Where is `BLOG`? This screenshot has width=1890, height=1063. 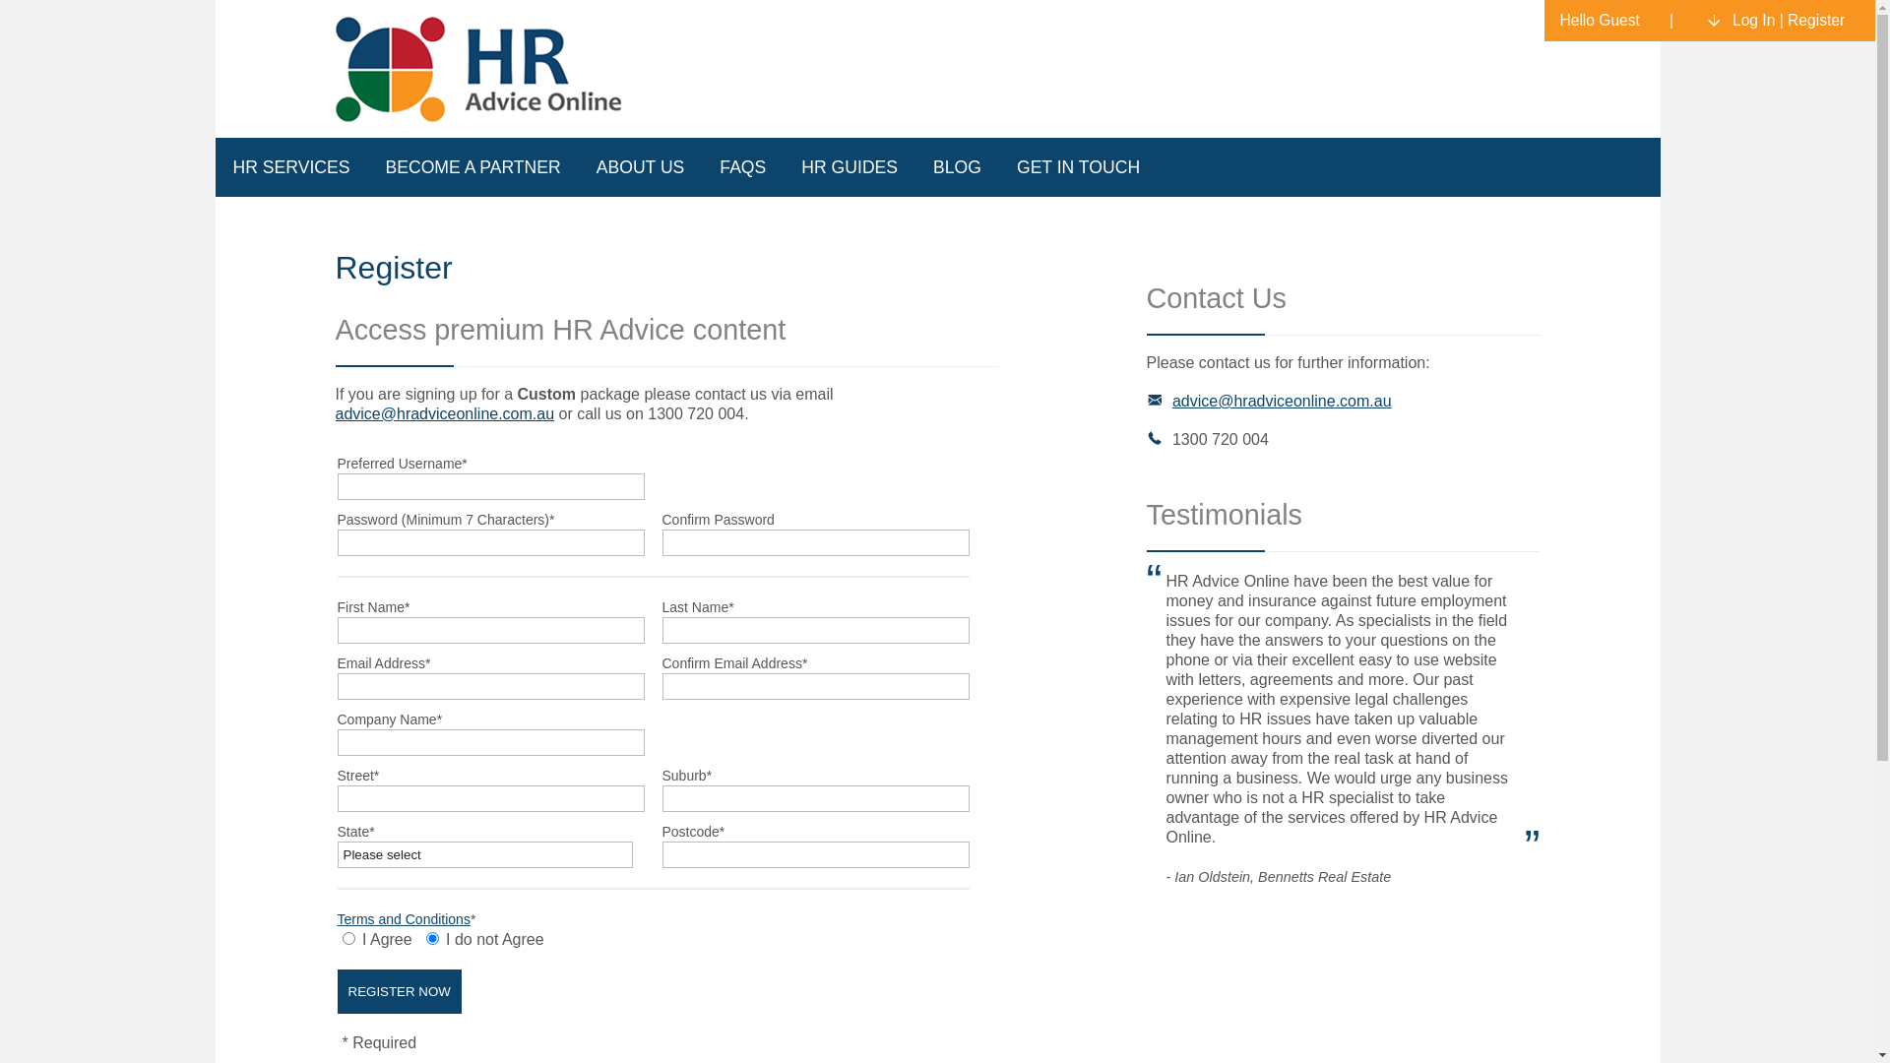 BLOG is located at coordinates (957, 167).